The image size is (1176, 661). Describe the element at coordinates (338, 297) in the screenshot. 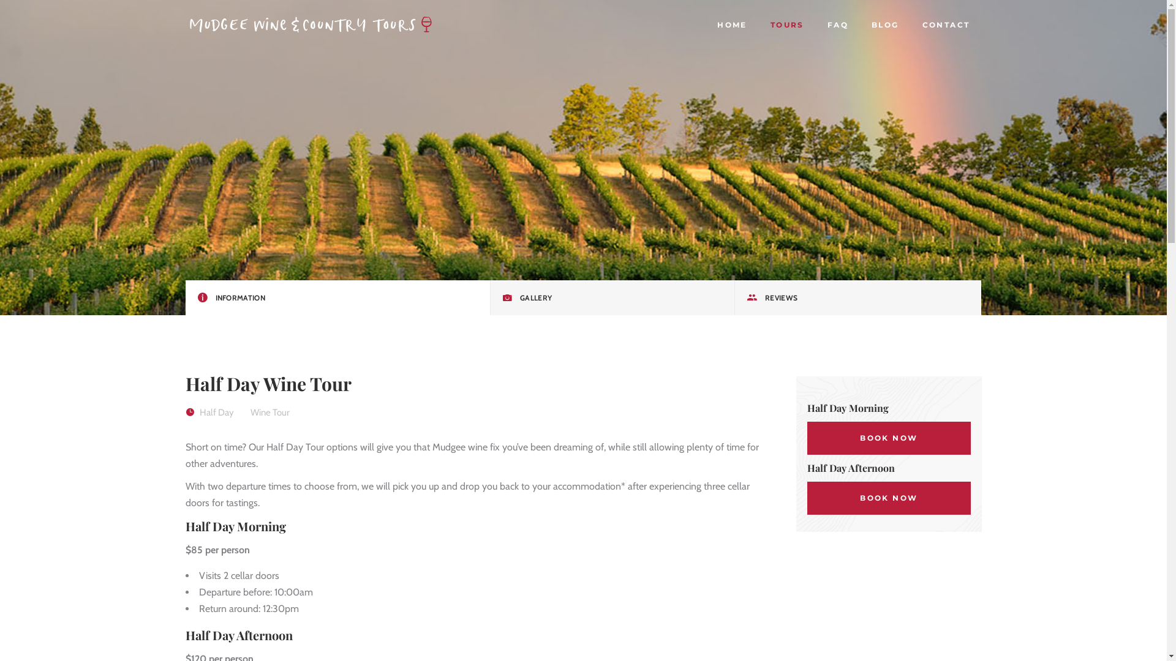

I see `INFORMATION` at that location.